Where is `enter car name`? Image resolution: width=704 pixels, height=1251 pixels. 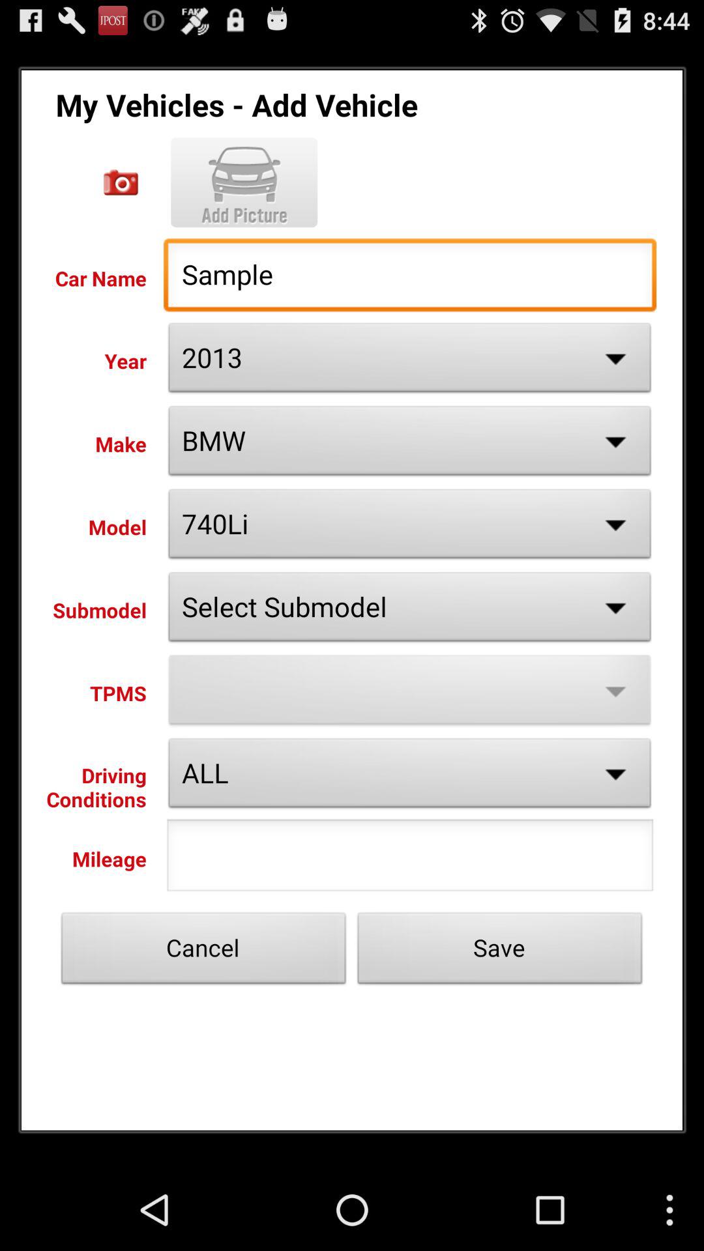 enter car name is located at coordinates (121, 182).